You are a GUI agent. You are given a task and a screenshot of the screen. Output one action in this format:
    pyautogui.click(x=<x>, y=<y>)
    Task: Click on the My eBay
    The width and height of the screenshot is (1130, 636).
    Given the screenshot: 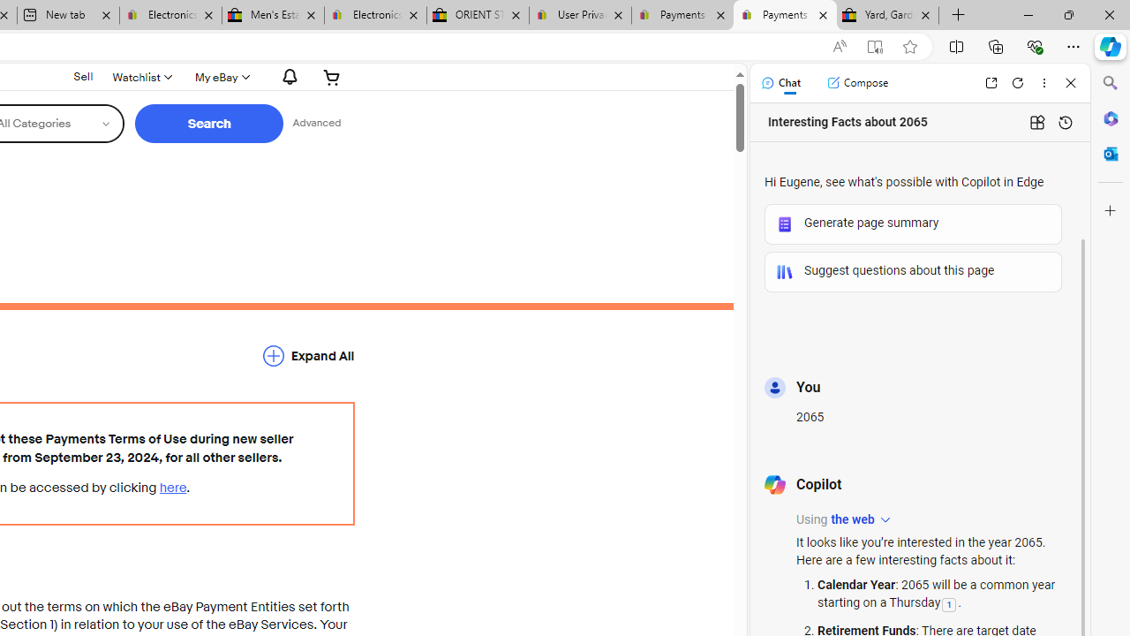 What is the action you would take?
    pyautogui.click(x=221, y=77)
    